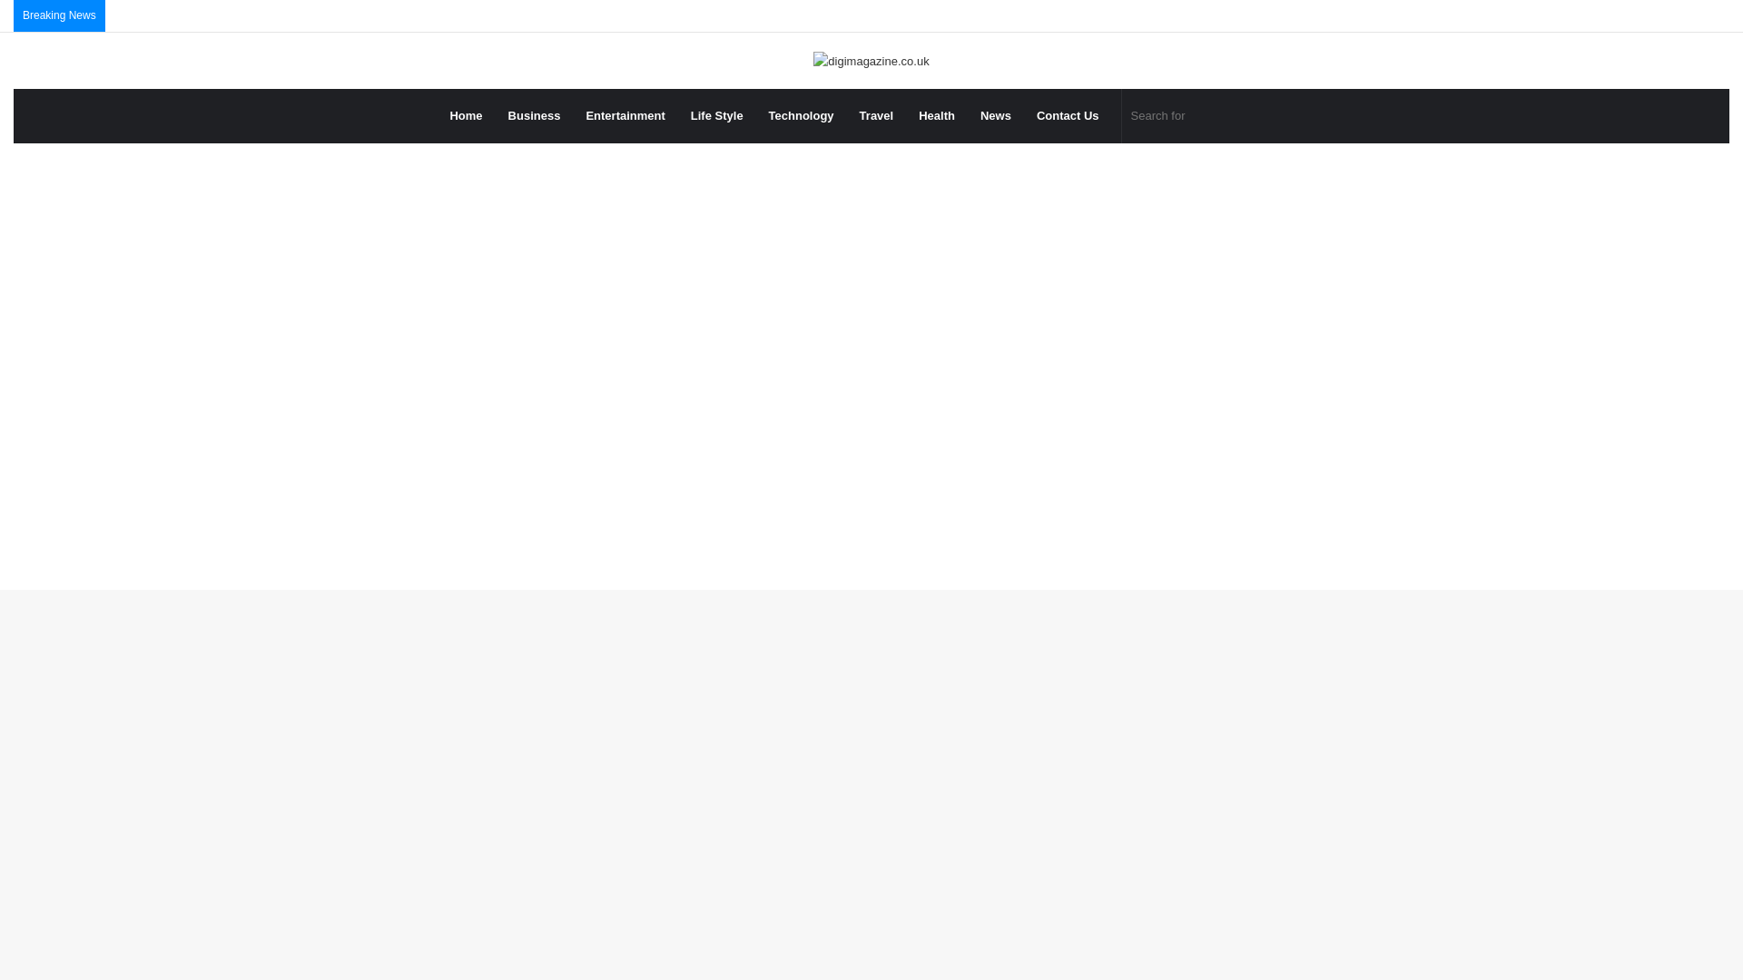 This screenshot has height=980, width=1743. I want to click on Business, so click(534, 116).